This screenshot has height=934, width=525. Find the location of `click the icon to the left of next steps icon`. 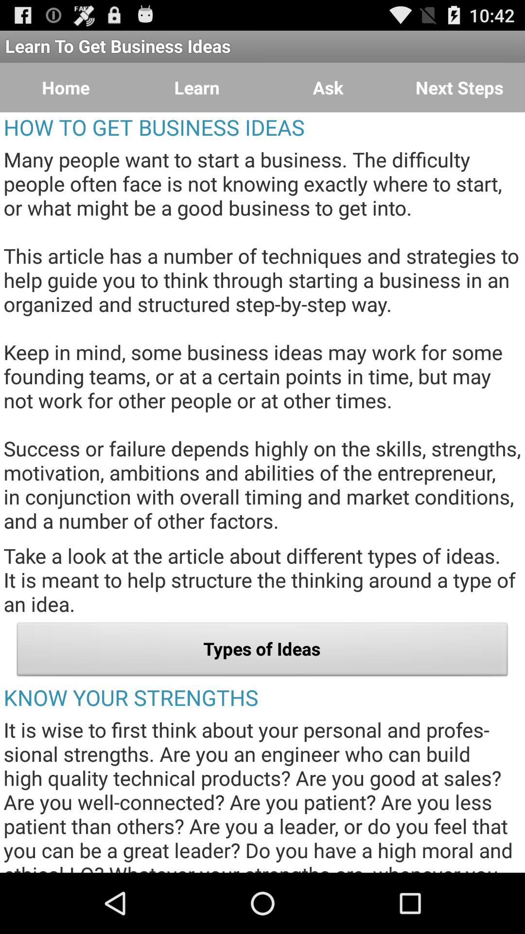

click the icon to the left of next steps icon is located at coordinates (328, 88).